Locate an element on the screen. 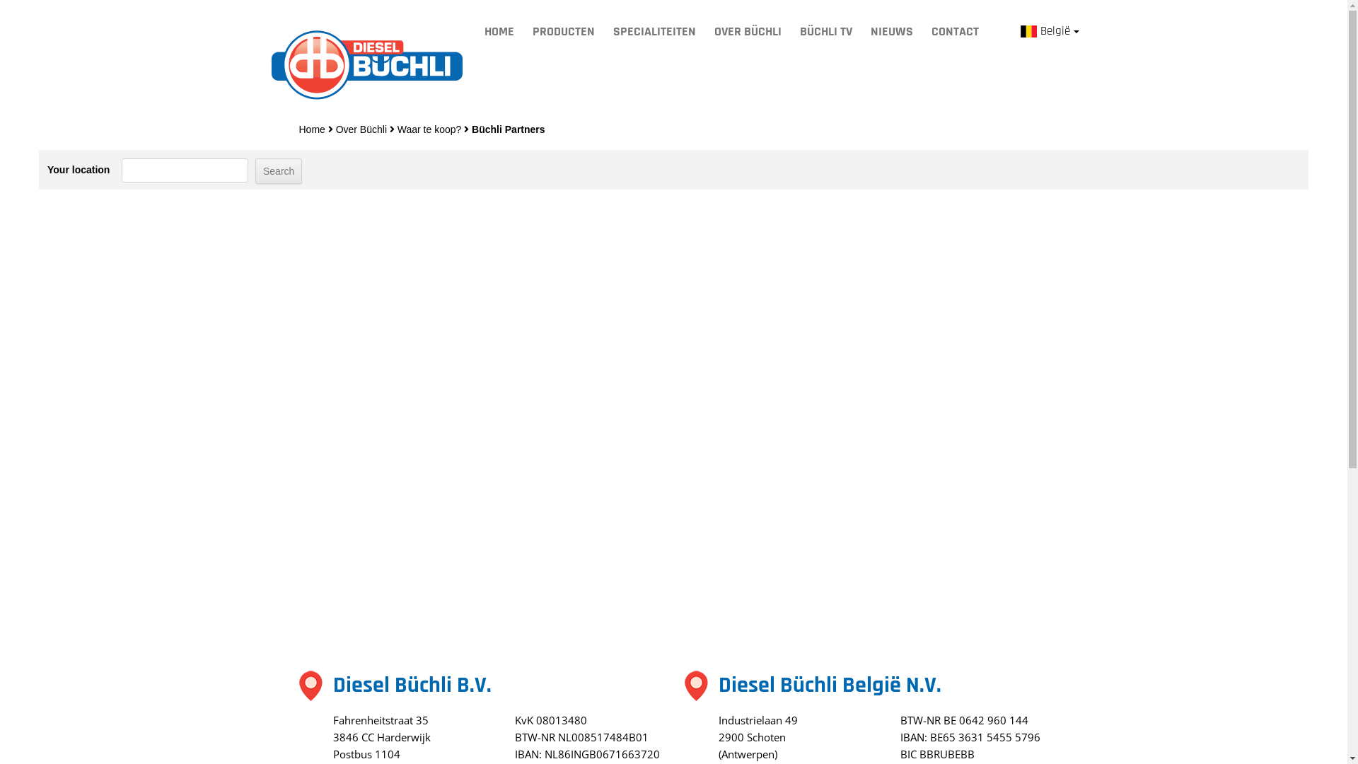  Home is located at coordinates (311, 129).